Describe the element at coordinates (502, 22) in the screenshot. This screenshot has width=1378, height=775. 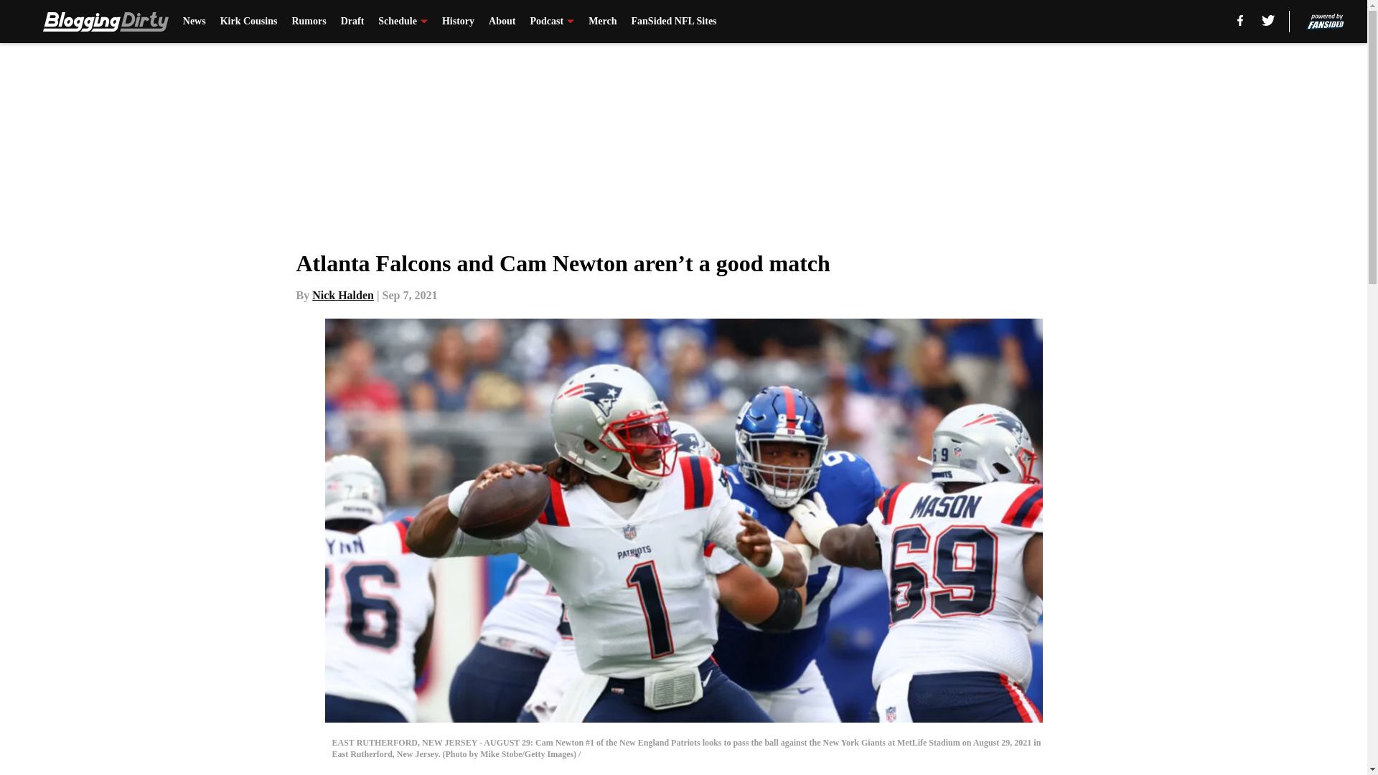
I see `About` at that location.